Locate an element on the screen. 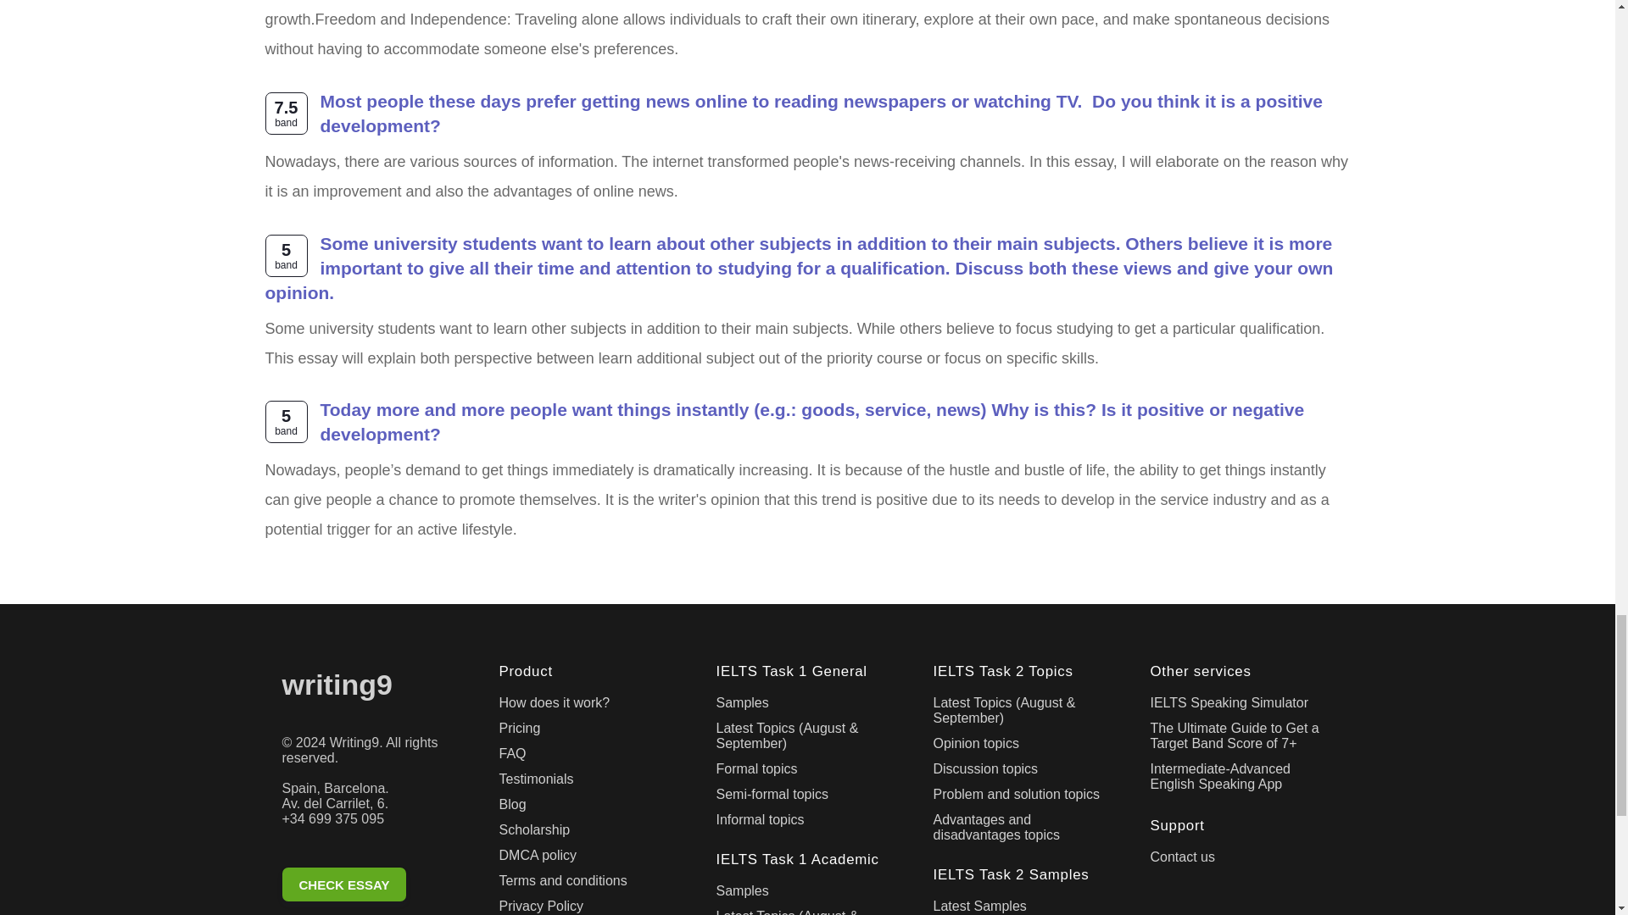  IELTS Task 1 General Formal topics is located at coordinates (807, 773).